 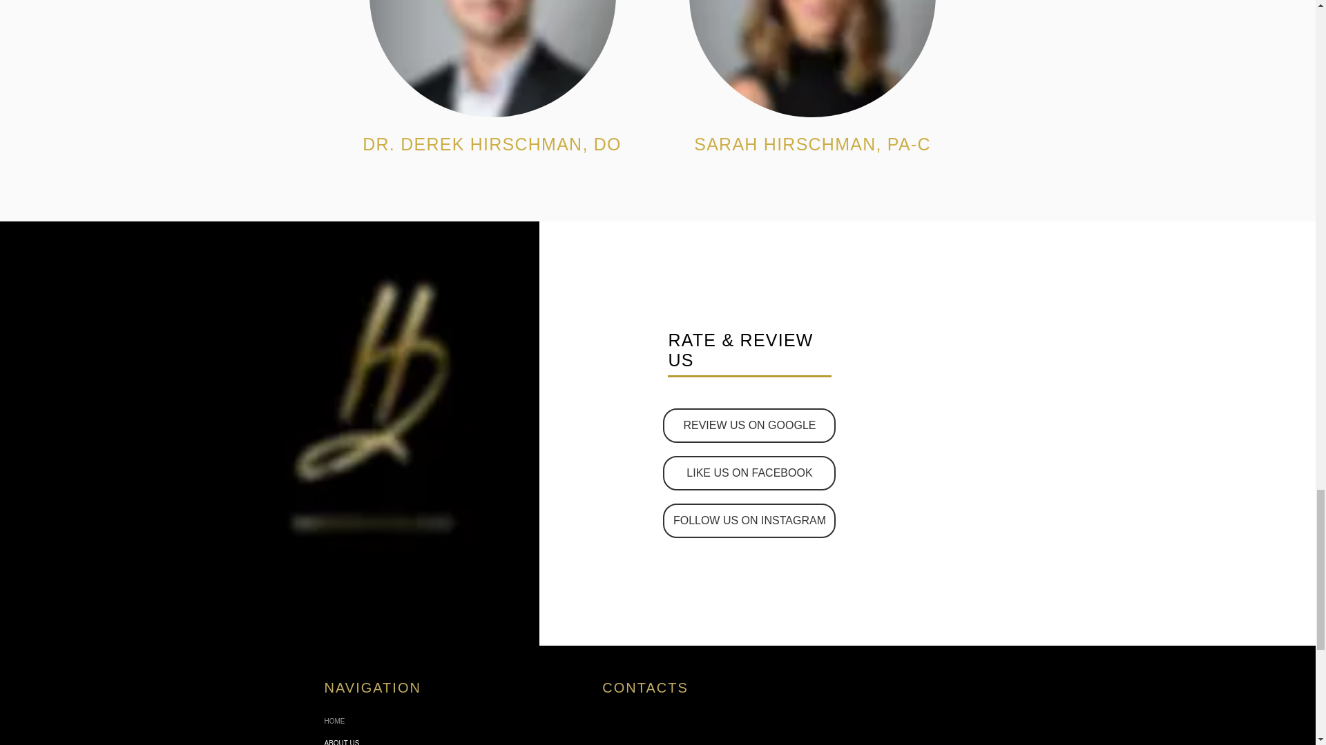 What do you see at coordinates (749, 425) in the screenshot?
I see `REVIEW US ON GOOGLE` at bounding box center [749, 425].